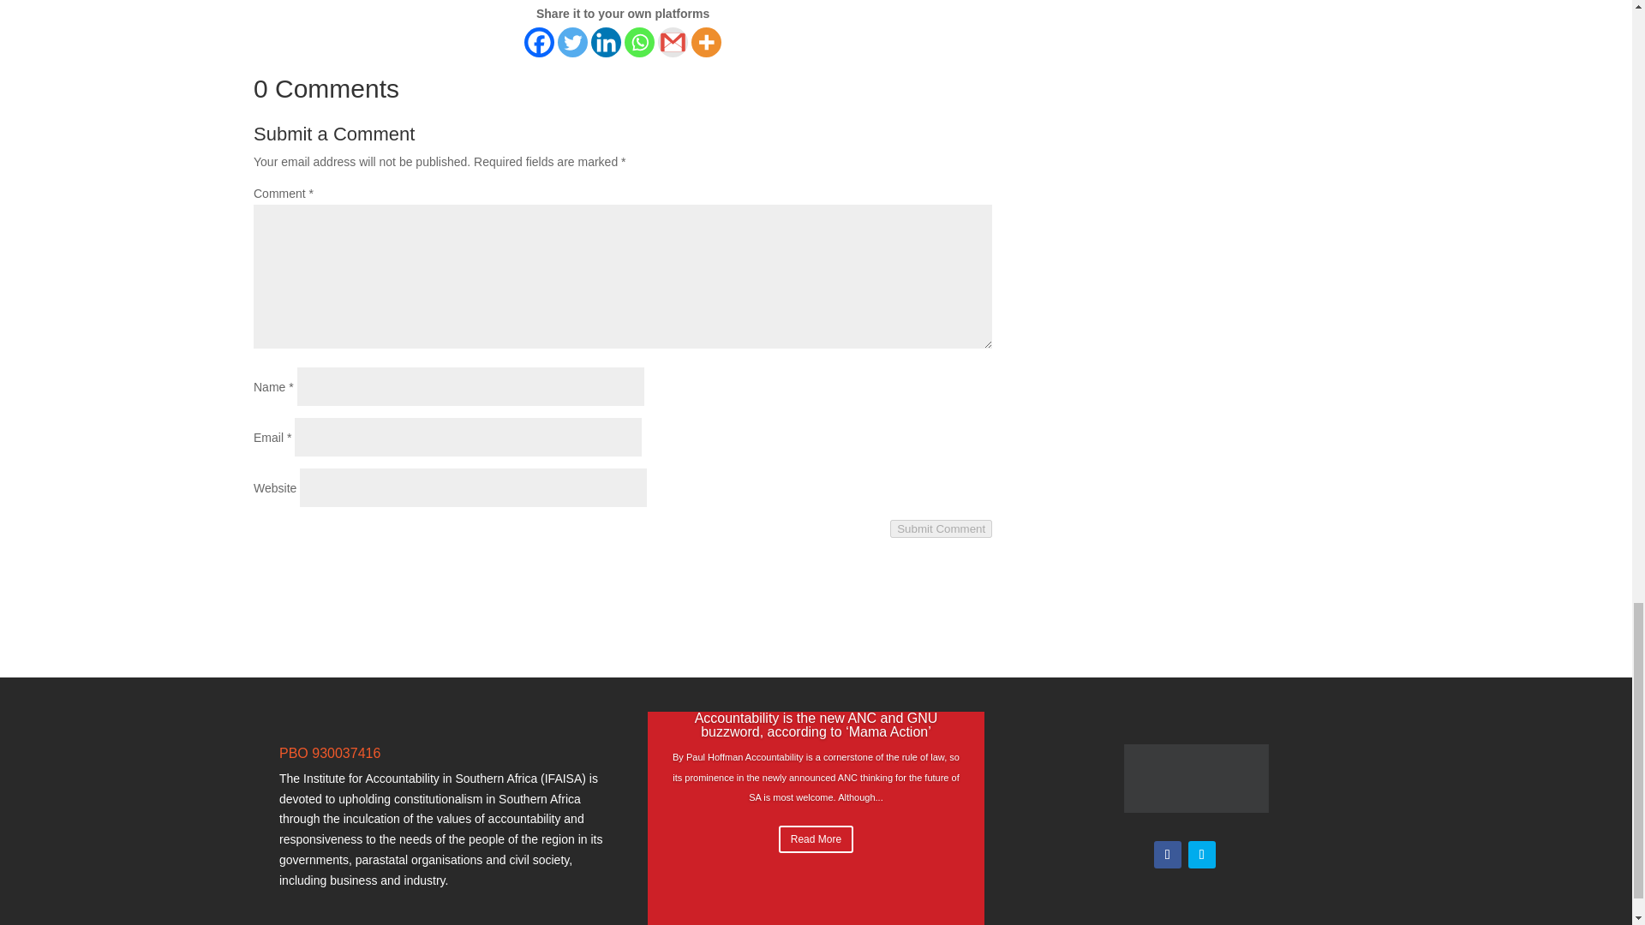  Describe the element at coordinates (639, 42) in the screenshot. I see `Whatsapp` at that location.